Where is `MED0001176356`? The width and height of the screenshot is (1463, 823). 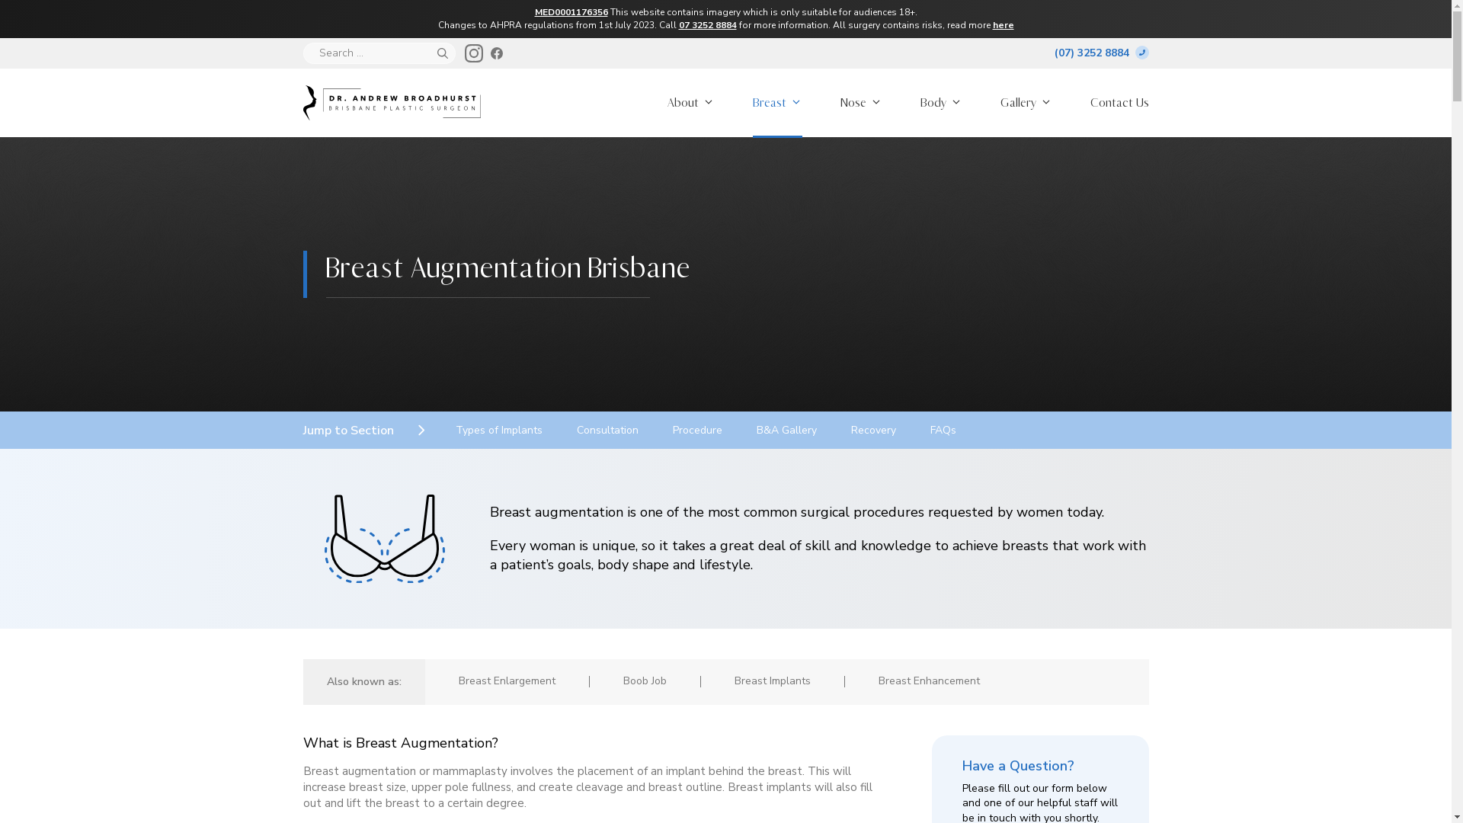
MED0001176356 is located at coordinates (571, 12).